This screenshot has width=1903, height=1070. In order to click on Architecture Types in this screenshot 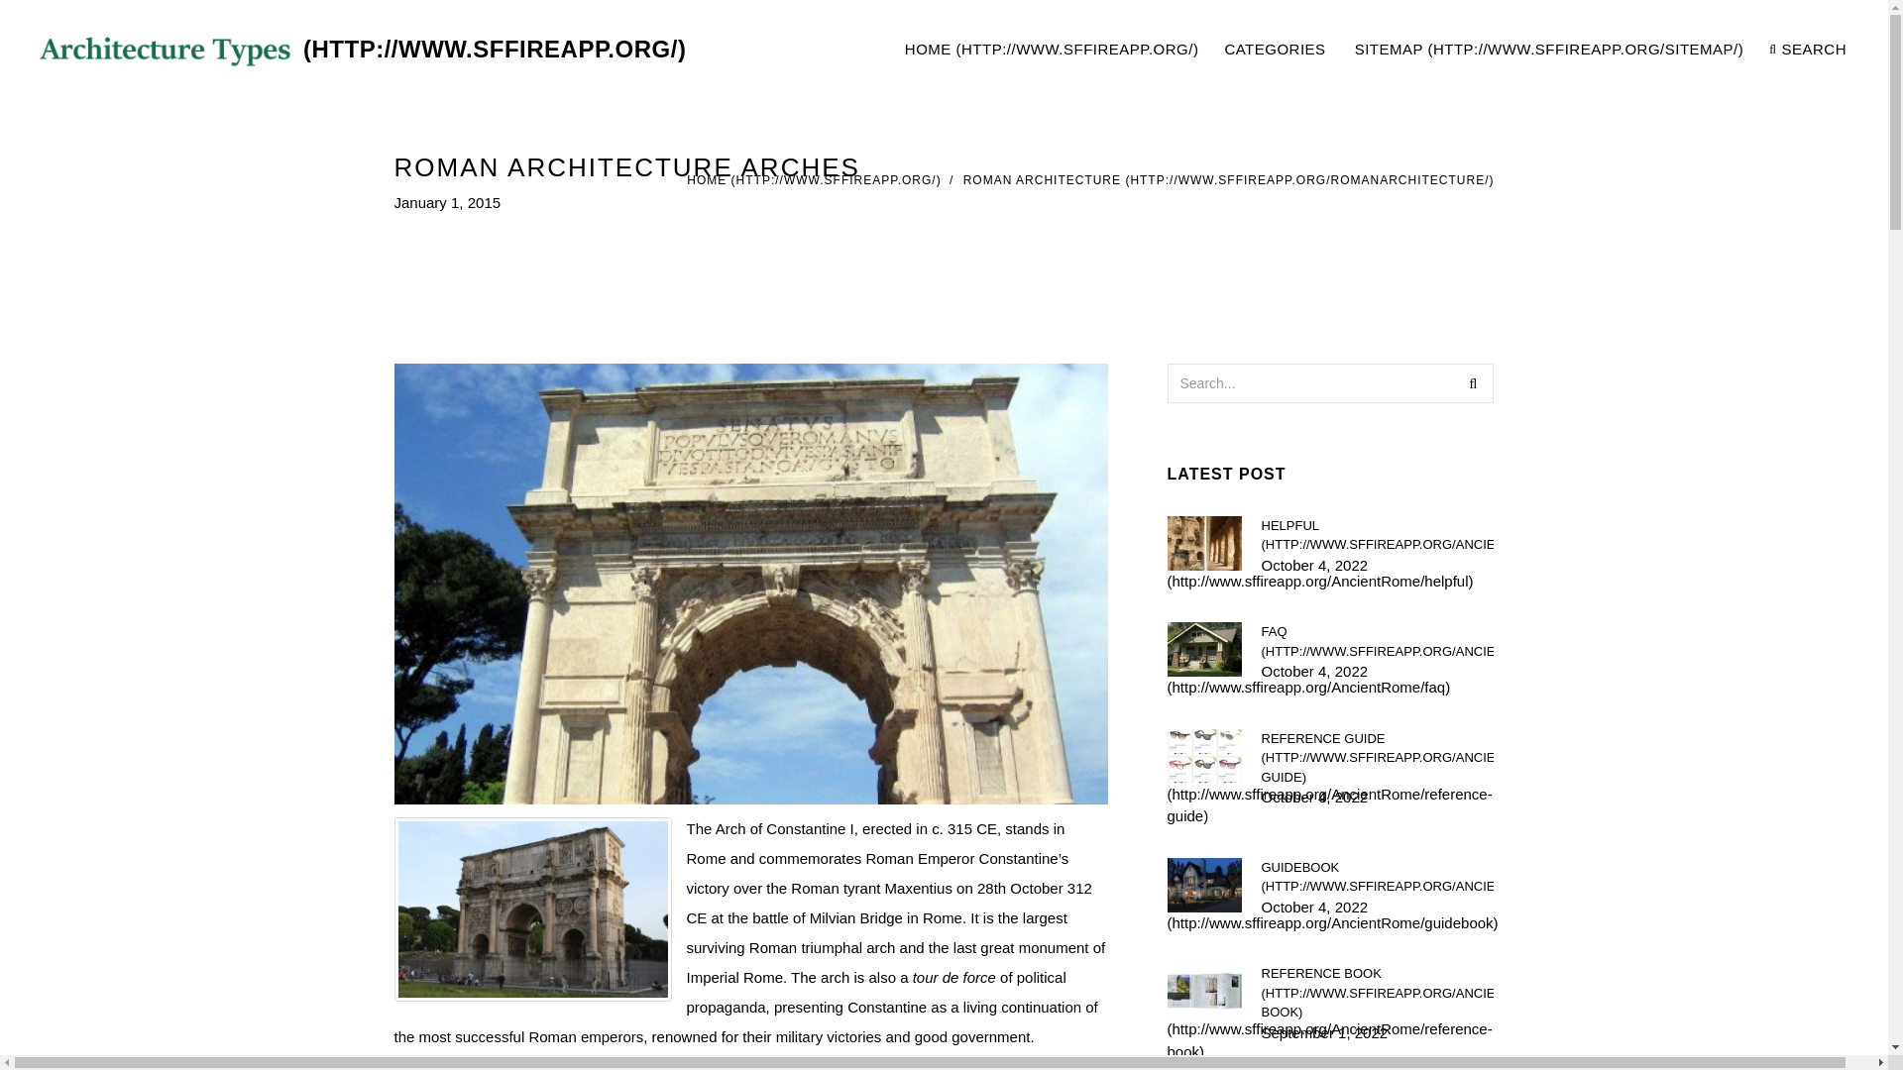, I will do `click(1377, 534)`.